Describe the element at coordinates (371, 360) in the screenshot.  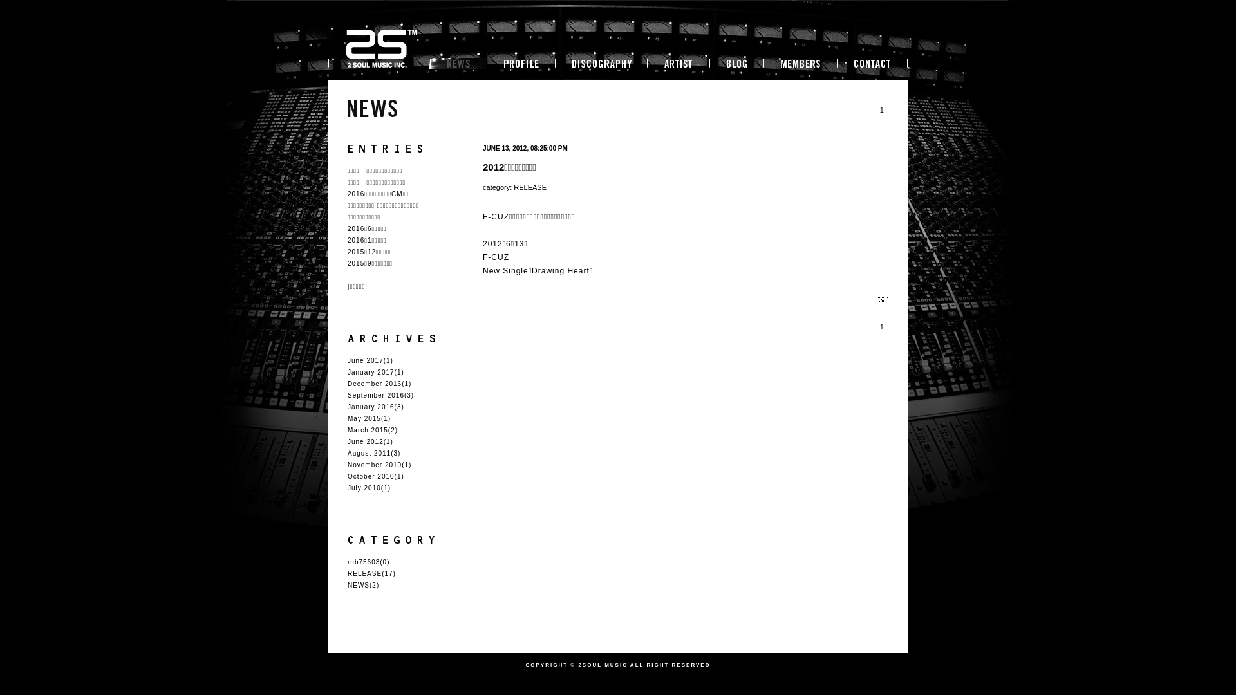
I see `June 2017(1)` at that location.